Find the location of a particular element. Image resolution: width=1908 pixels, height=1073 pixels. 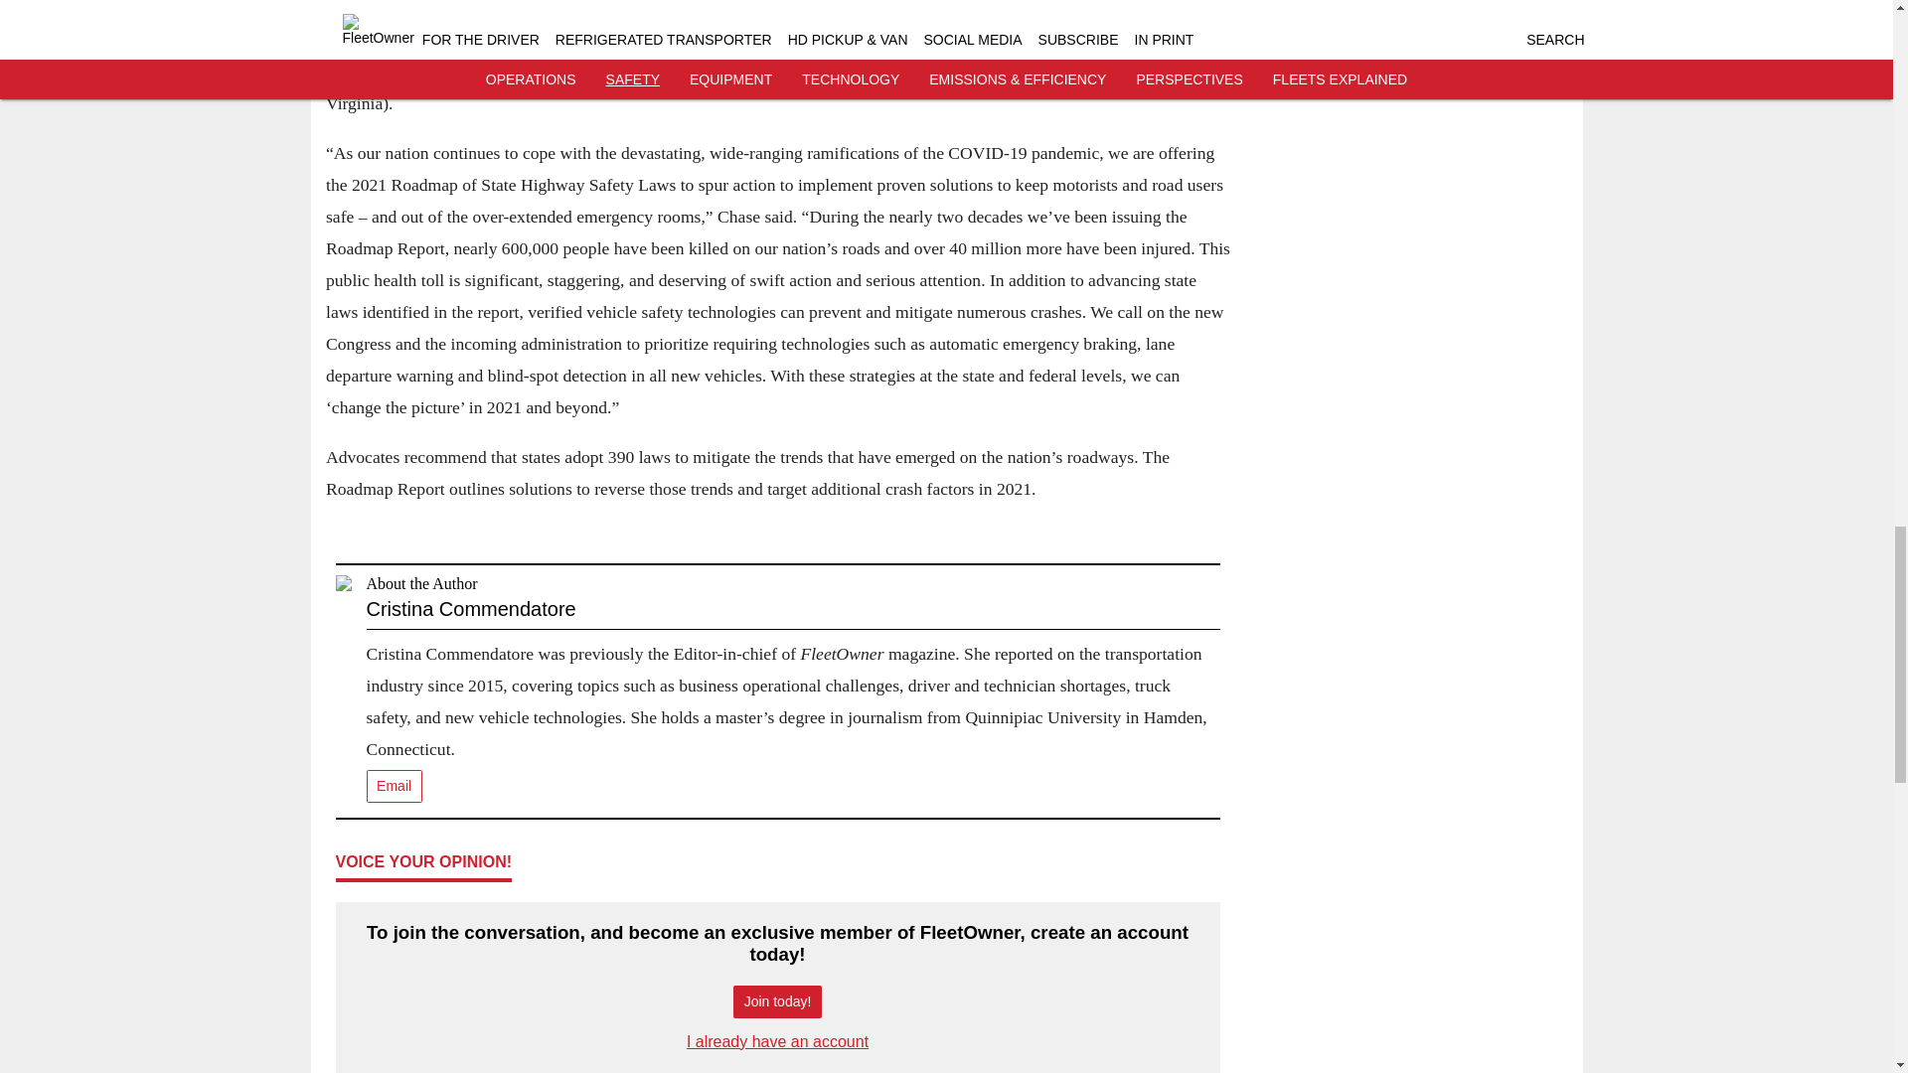

Join today! is located at coordinates (777, 1001).